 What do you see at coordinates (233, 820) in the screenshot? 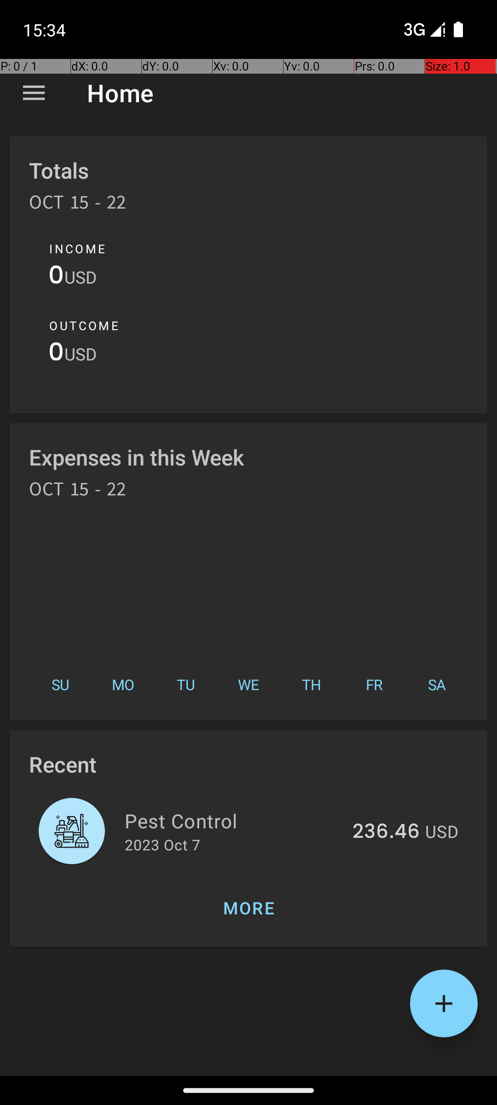
I see `Pest Control` at bounding box center [233, 820].